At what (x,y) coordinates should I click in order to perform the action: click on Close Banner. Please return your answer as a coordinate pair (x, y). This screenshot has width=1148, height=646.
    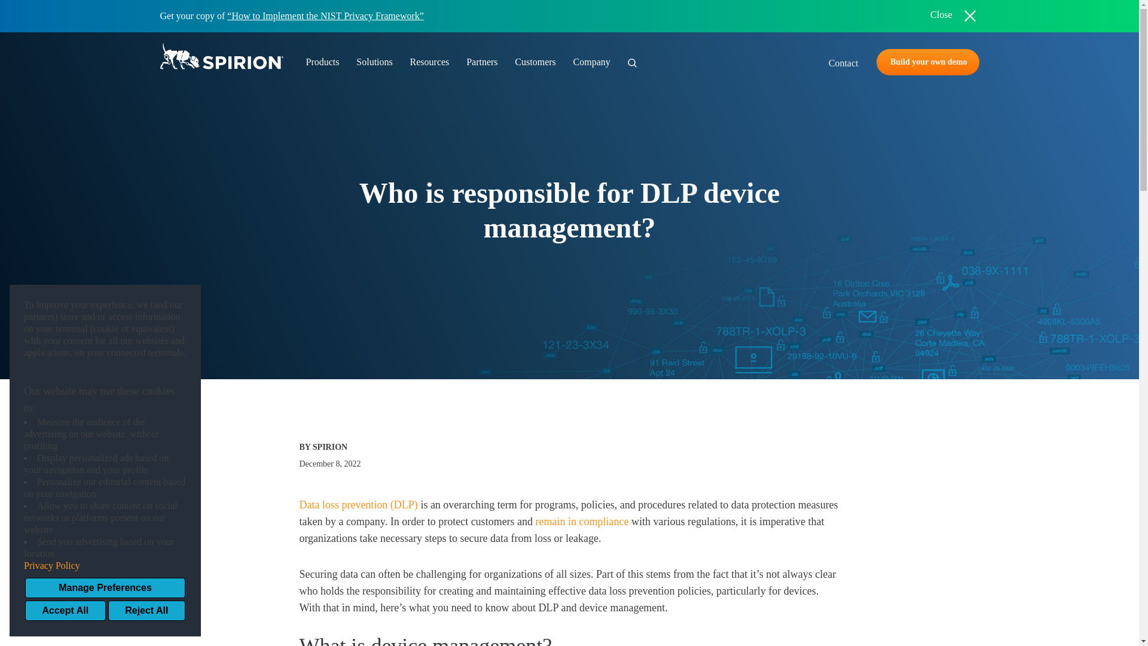
    Looking at the image, I should click on (953, 16).